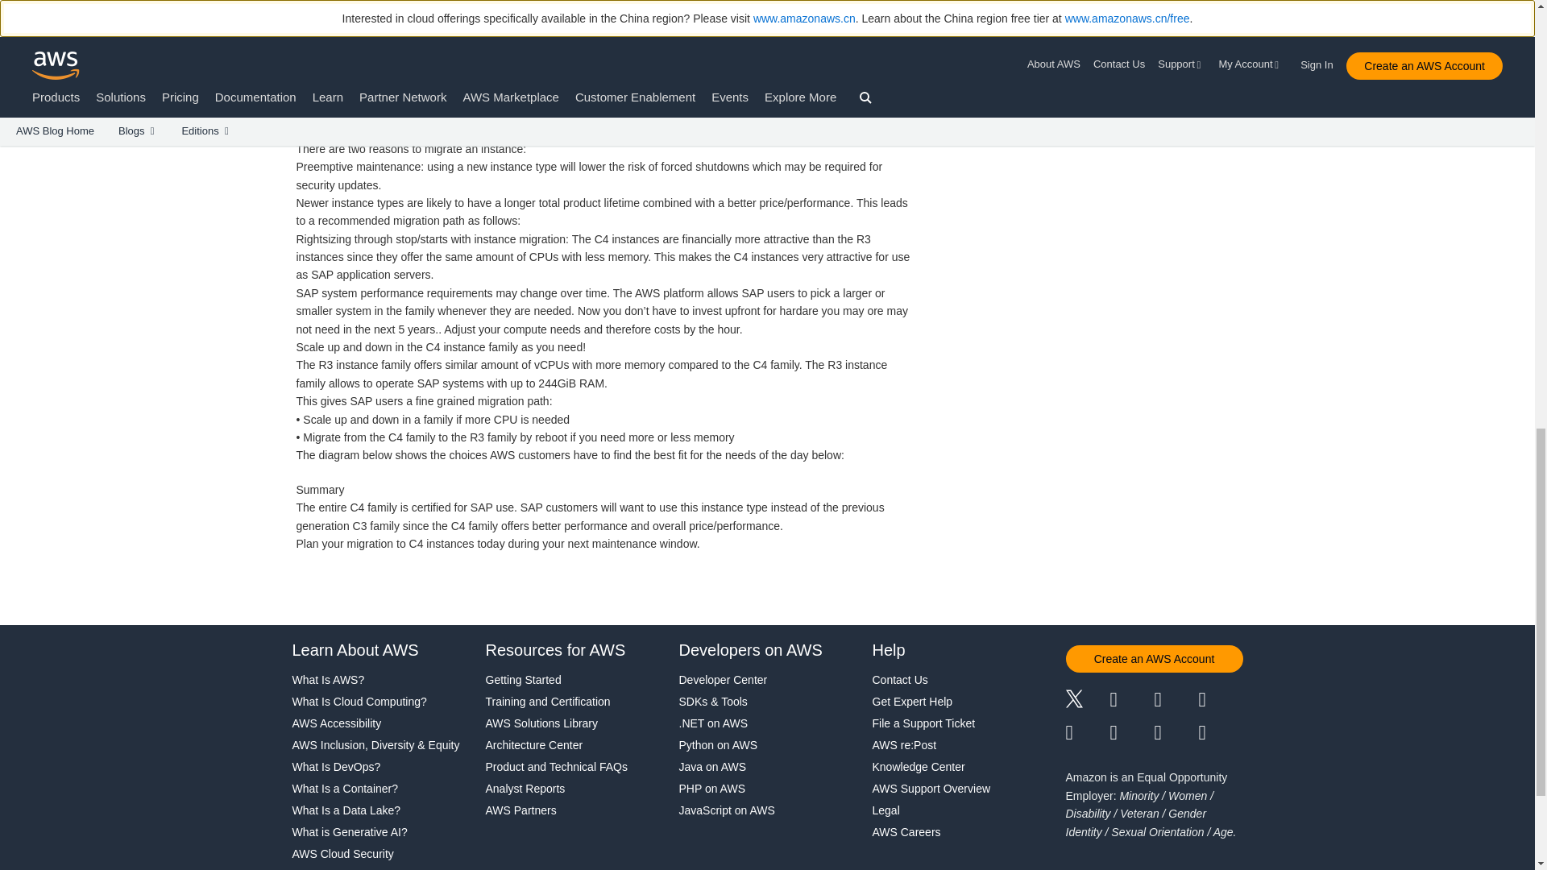 This screenshot has height=870, width=1547. Describe the element at coordinates (1132, 733) in the screenshot. I see `YouTube` at that location.